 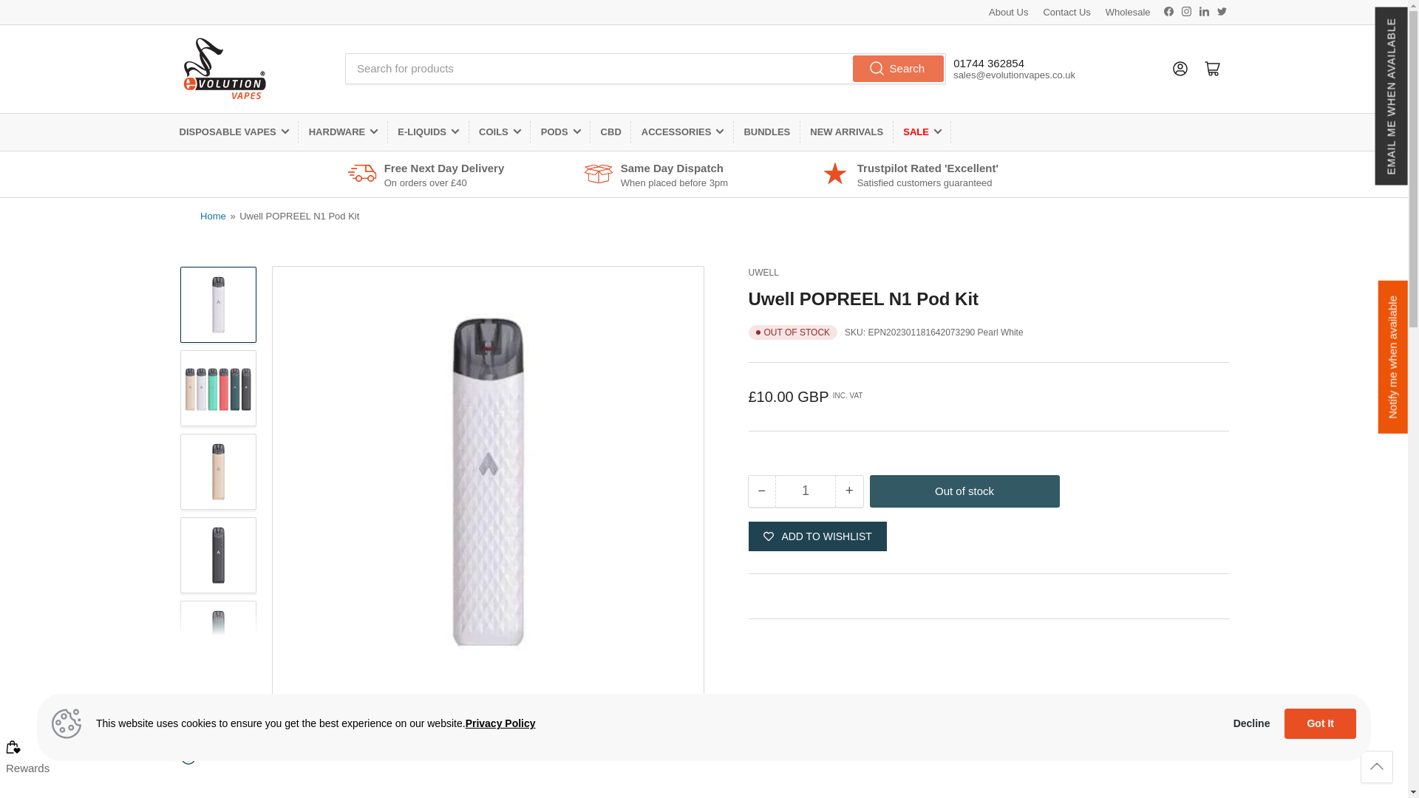 I want to click on Wholesale, so click(x=1128, y=12).